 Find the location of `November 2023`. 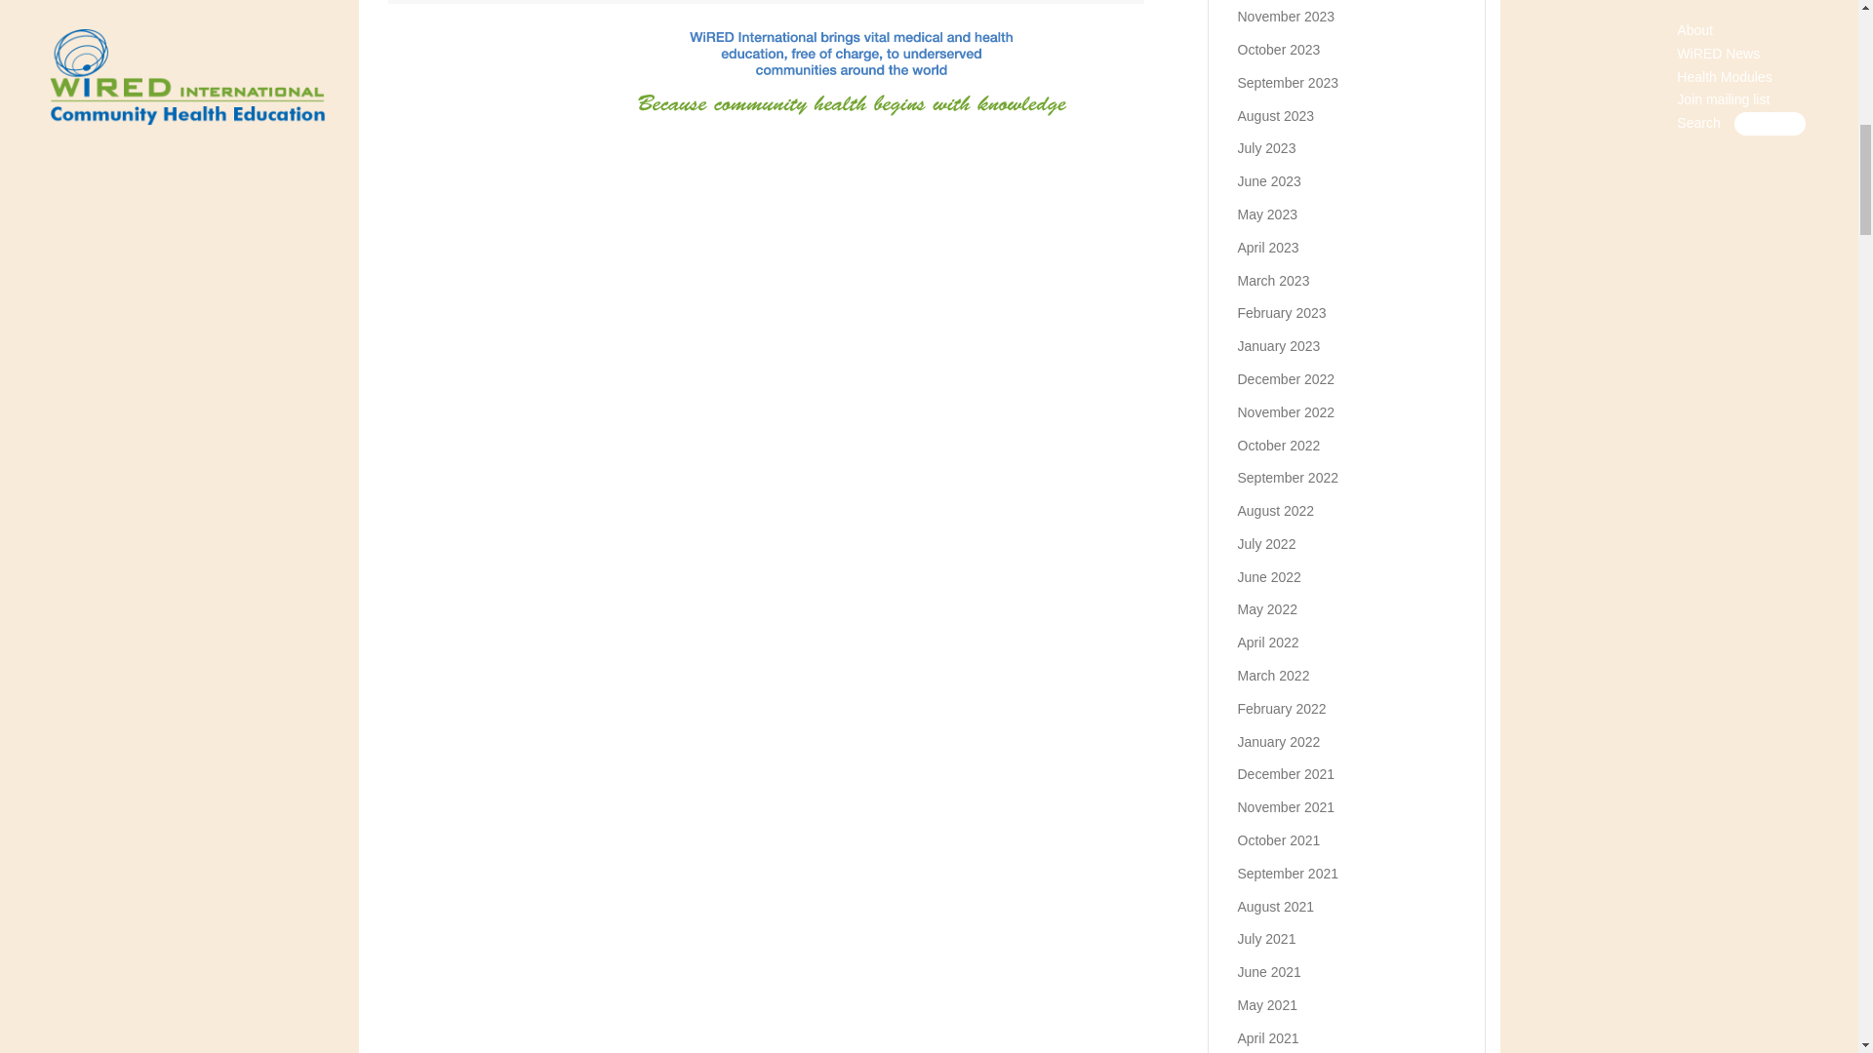

November 2023 is located at coordinates (1285, 16).